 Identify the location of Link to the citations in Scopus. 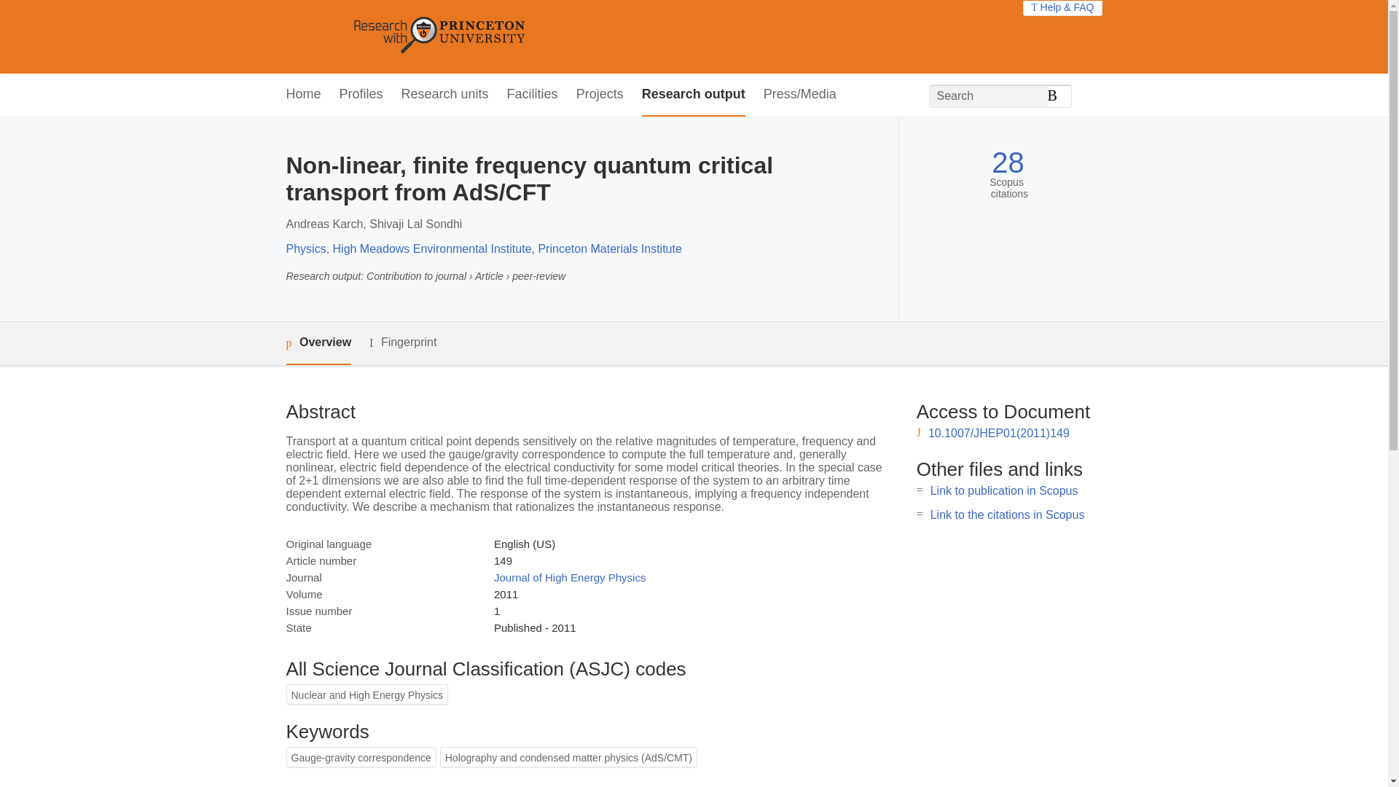
(1007, 514).